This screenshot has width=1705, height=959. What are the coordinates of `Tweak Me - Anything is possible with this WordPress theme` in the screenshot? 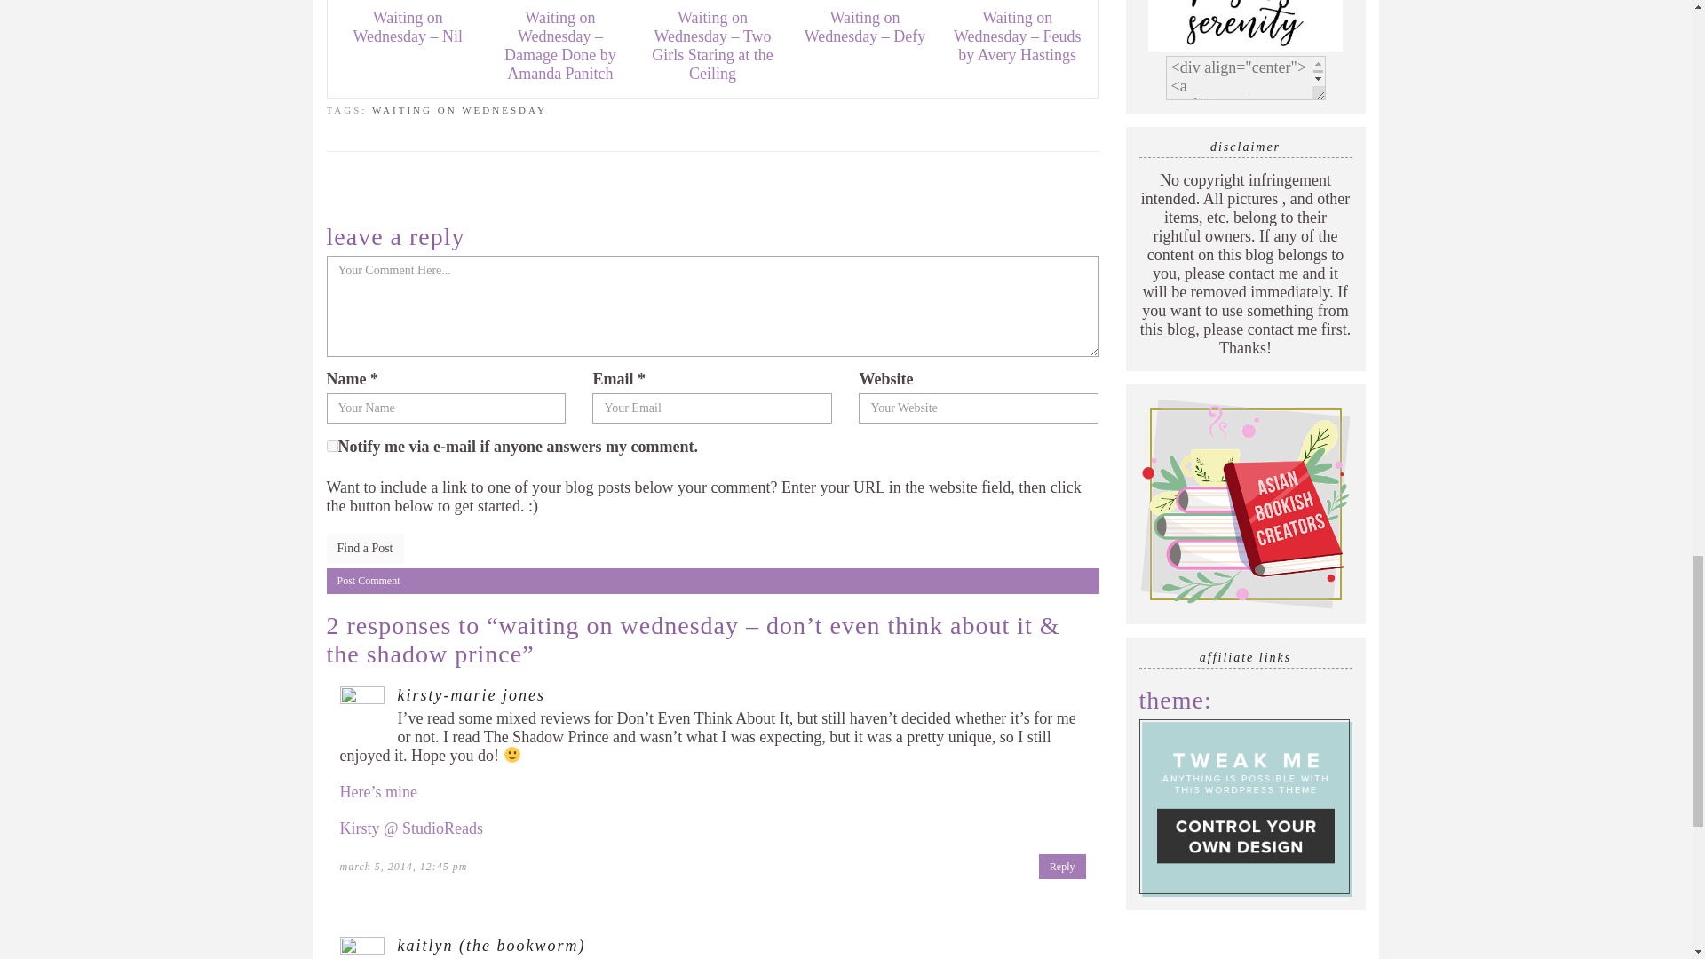 It's located at (1245, 806).